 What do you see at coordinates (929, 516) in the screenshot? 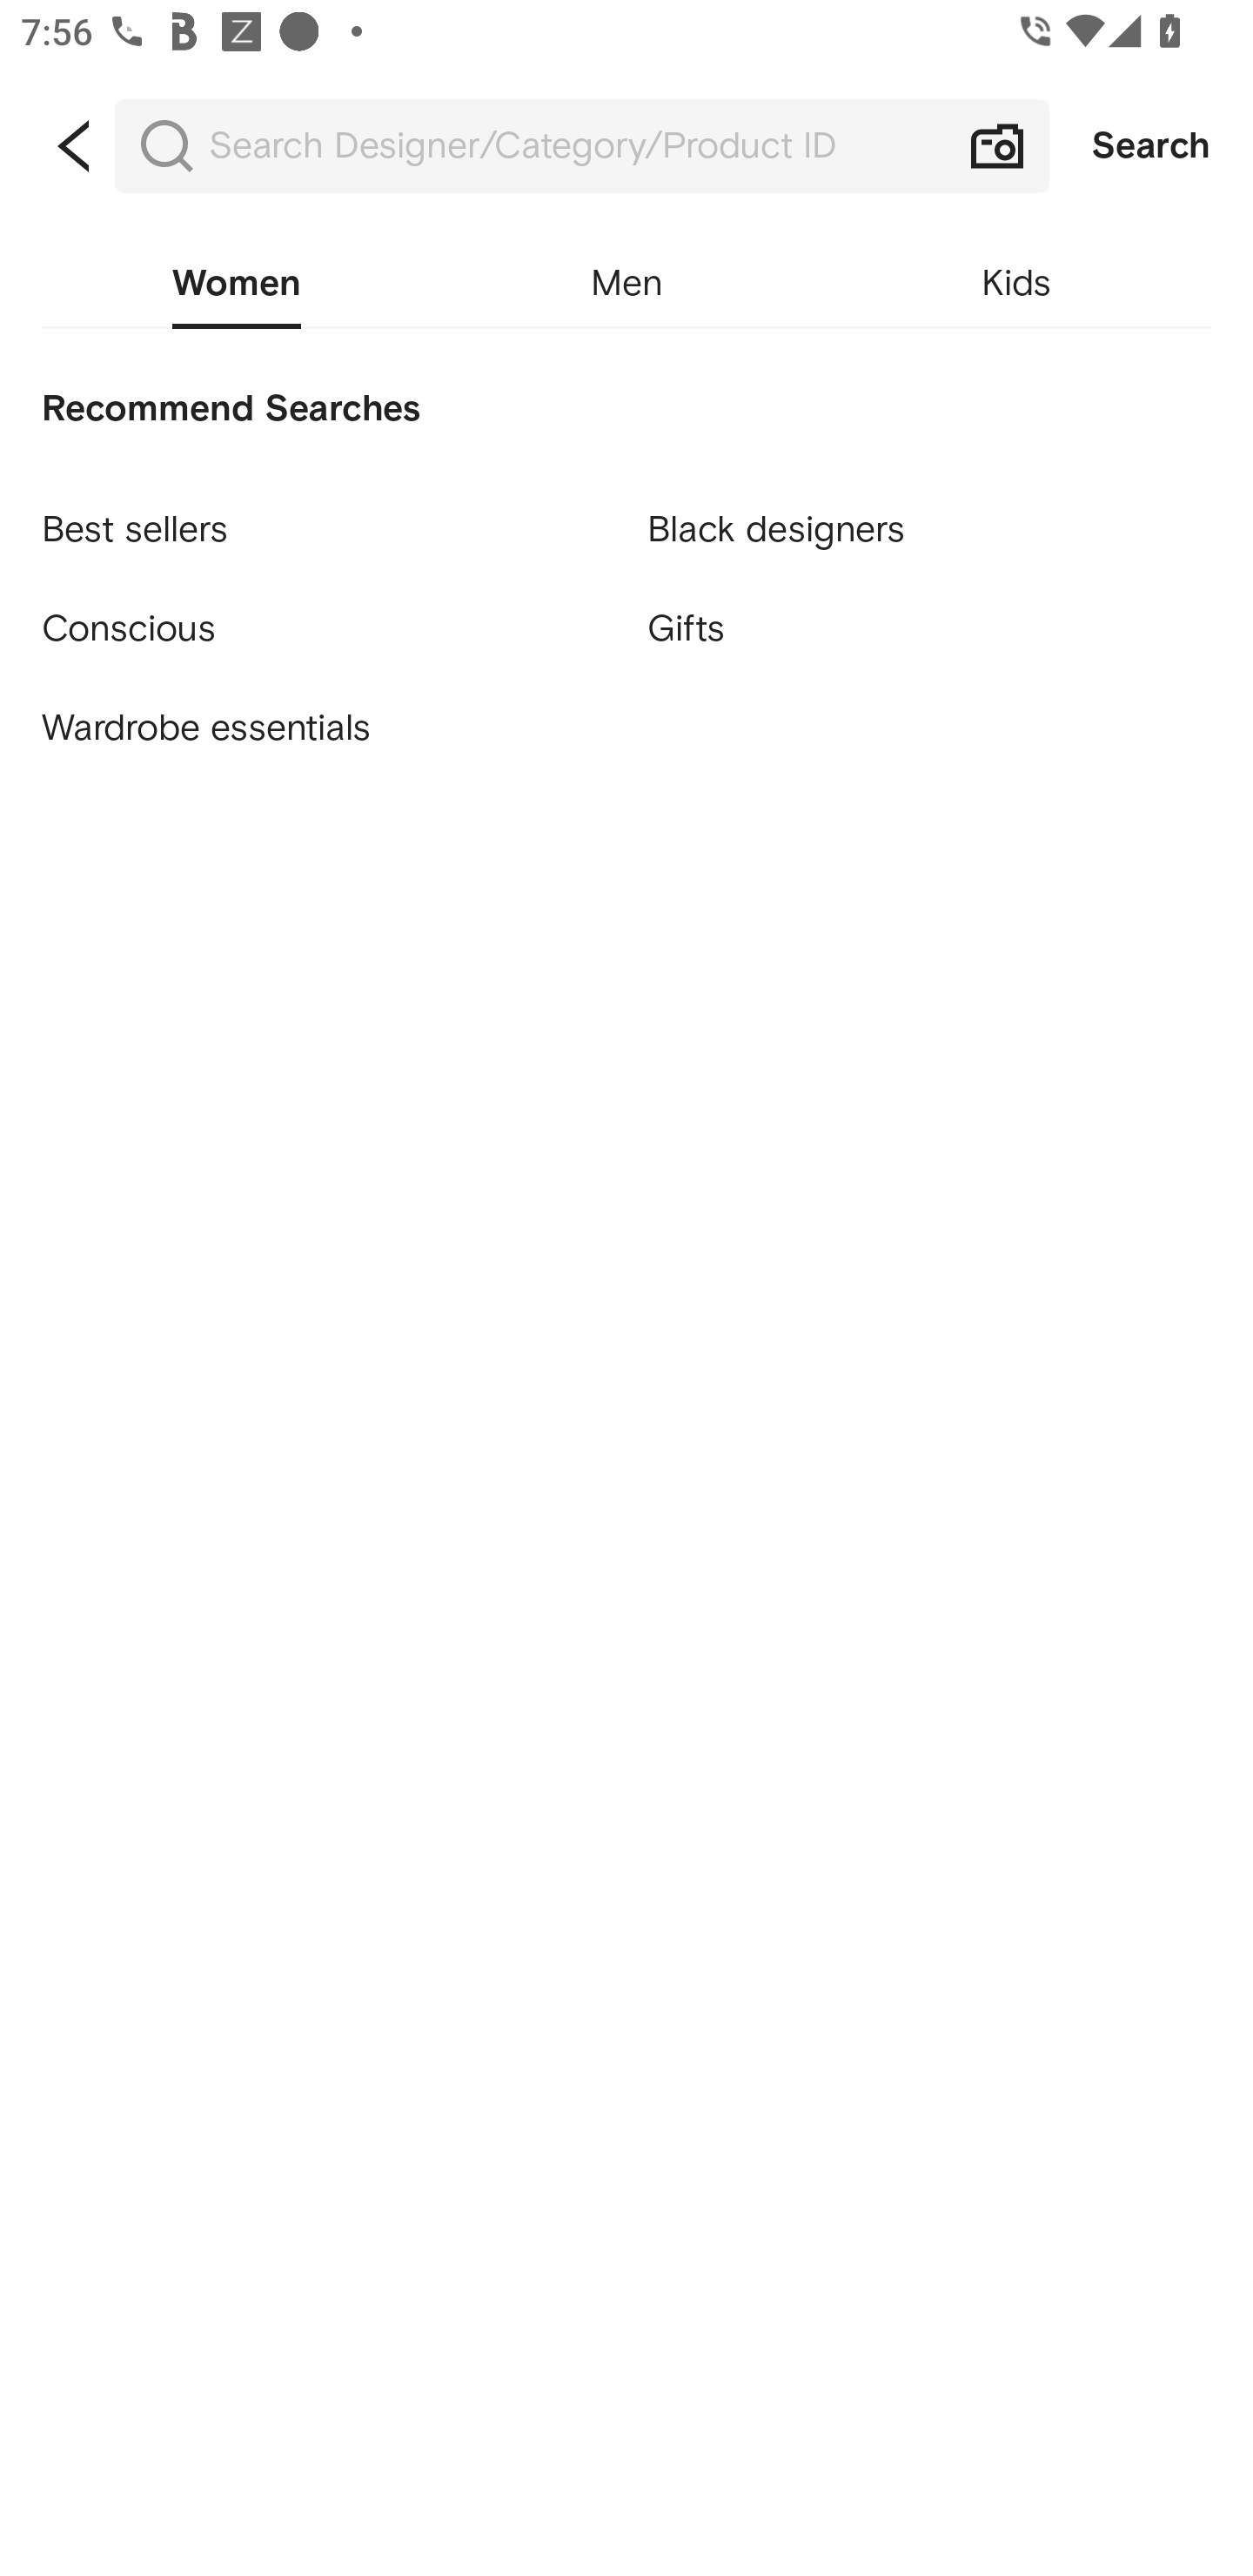
I see `Black designers` at bounding box center [929, 516].